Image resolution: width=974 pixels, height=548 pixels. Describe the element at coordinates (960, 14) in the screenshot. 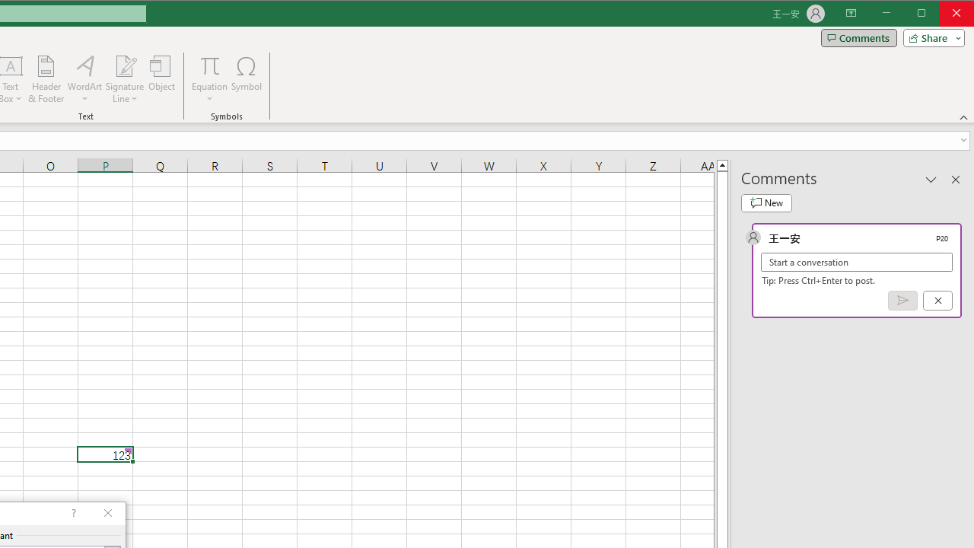

I see `Close` at that location.